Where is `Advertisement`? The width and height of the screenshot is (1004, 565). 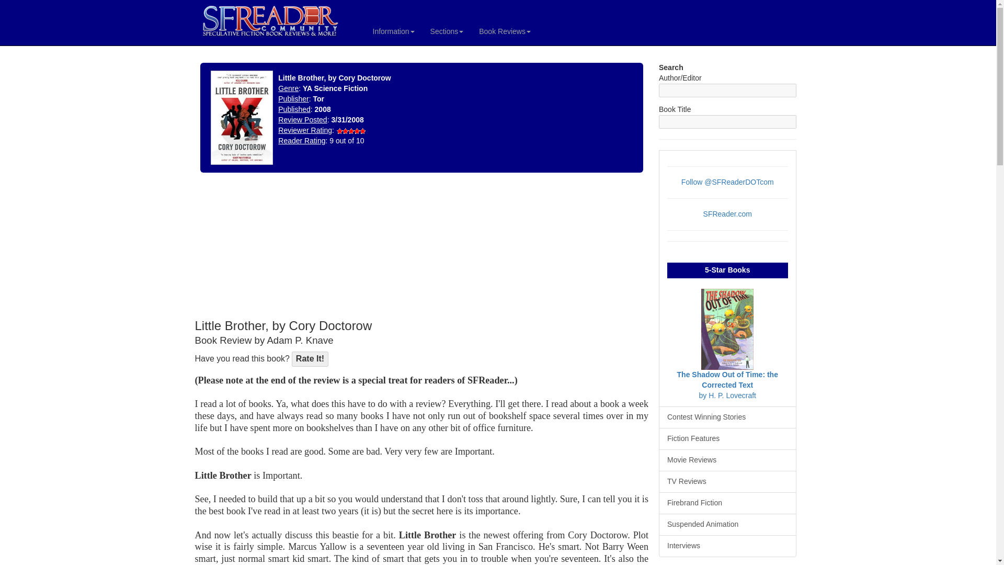
Advertisement is located at coordinates (271, 248).